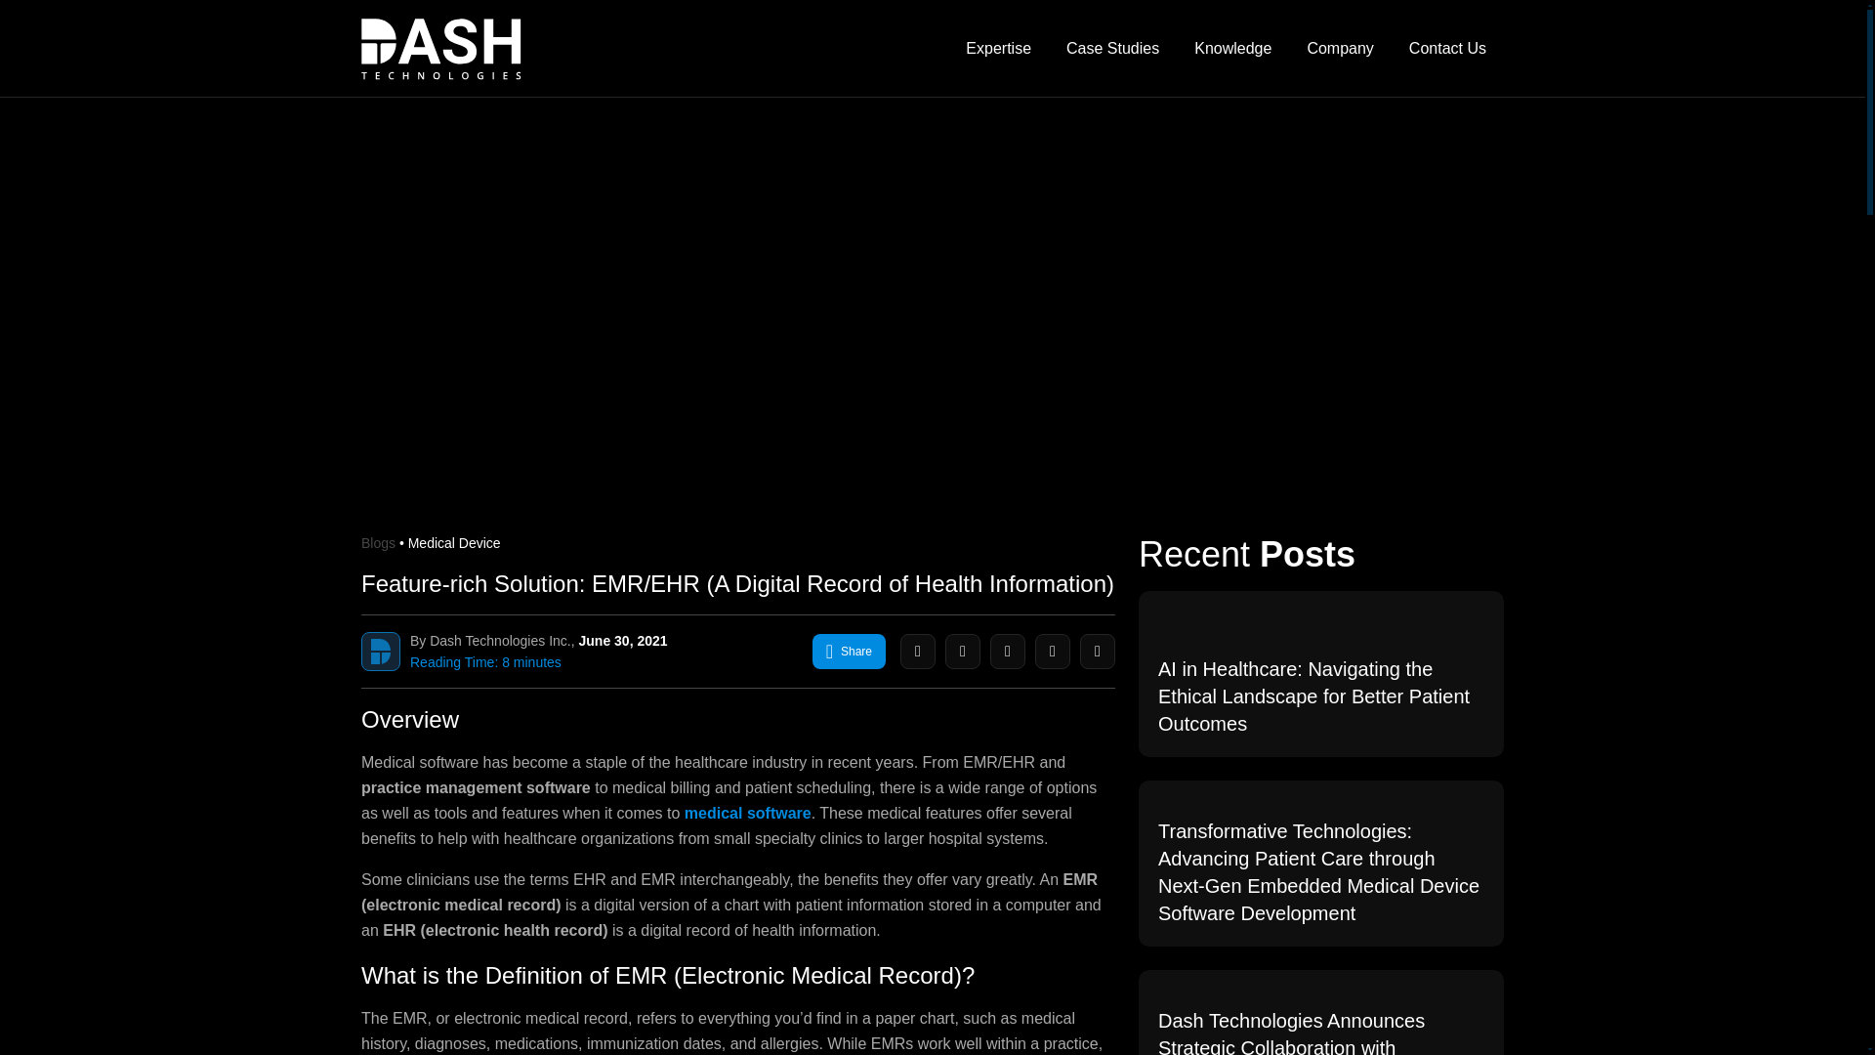 This screenshot has width=1875, height=1055. Describe the element at coordinates (1232, 49) in the screenshot. I see `Knowledge` at that location.